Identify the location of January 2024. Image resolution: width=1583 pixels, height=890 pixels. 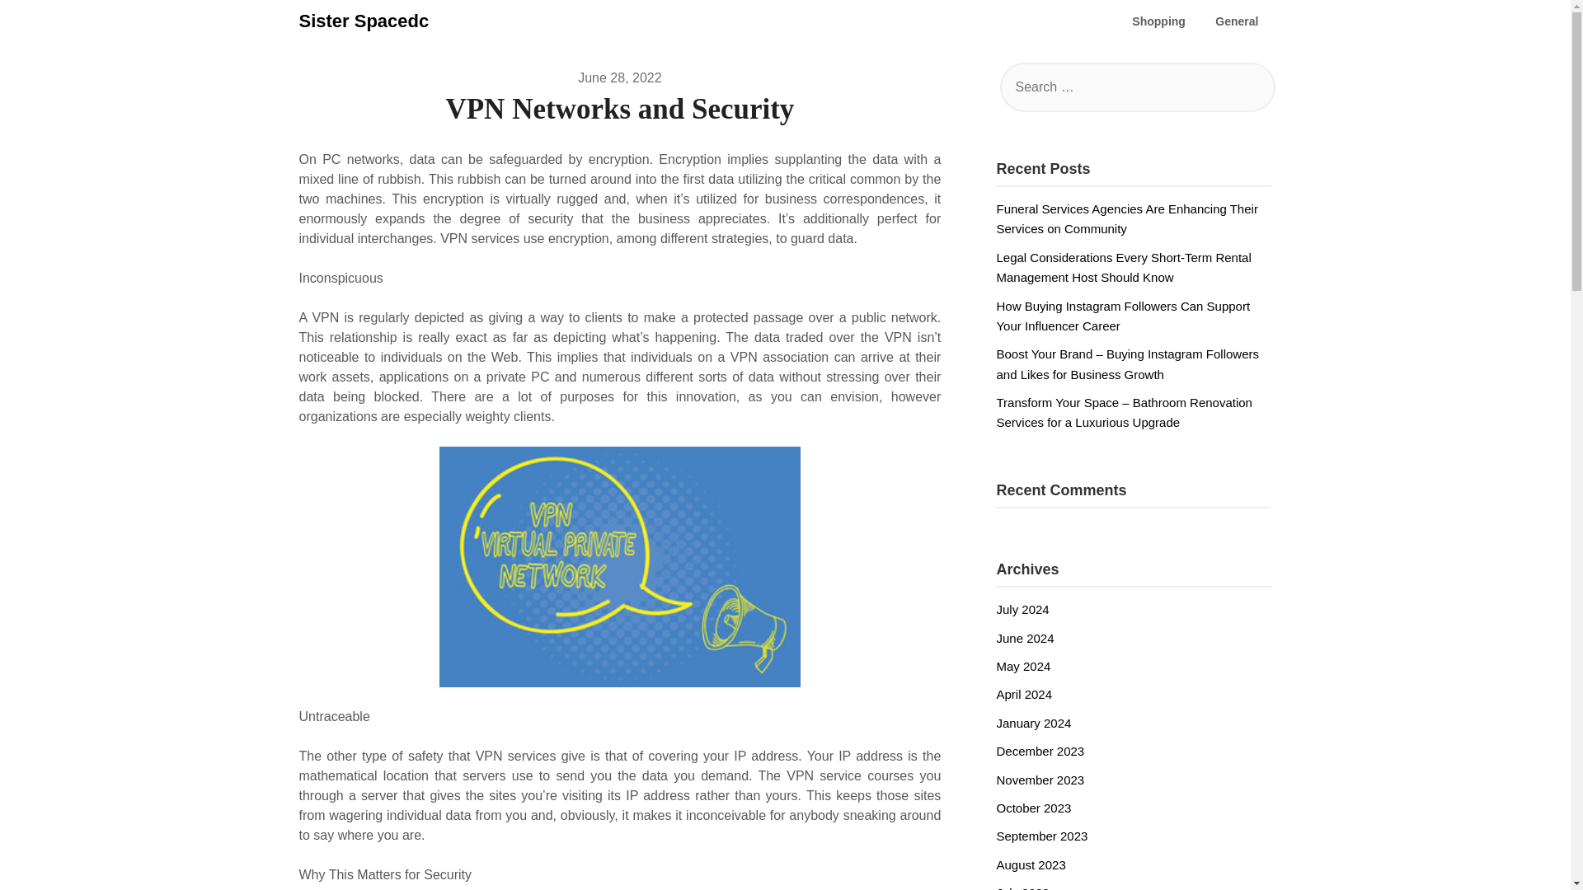
(1033, 723).